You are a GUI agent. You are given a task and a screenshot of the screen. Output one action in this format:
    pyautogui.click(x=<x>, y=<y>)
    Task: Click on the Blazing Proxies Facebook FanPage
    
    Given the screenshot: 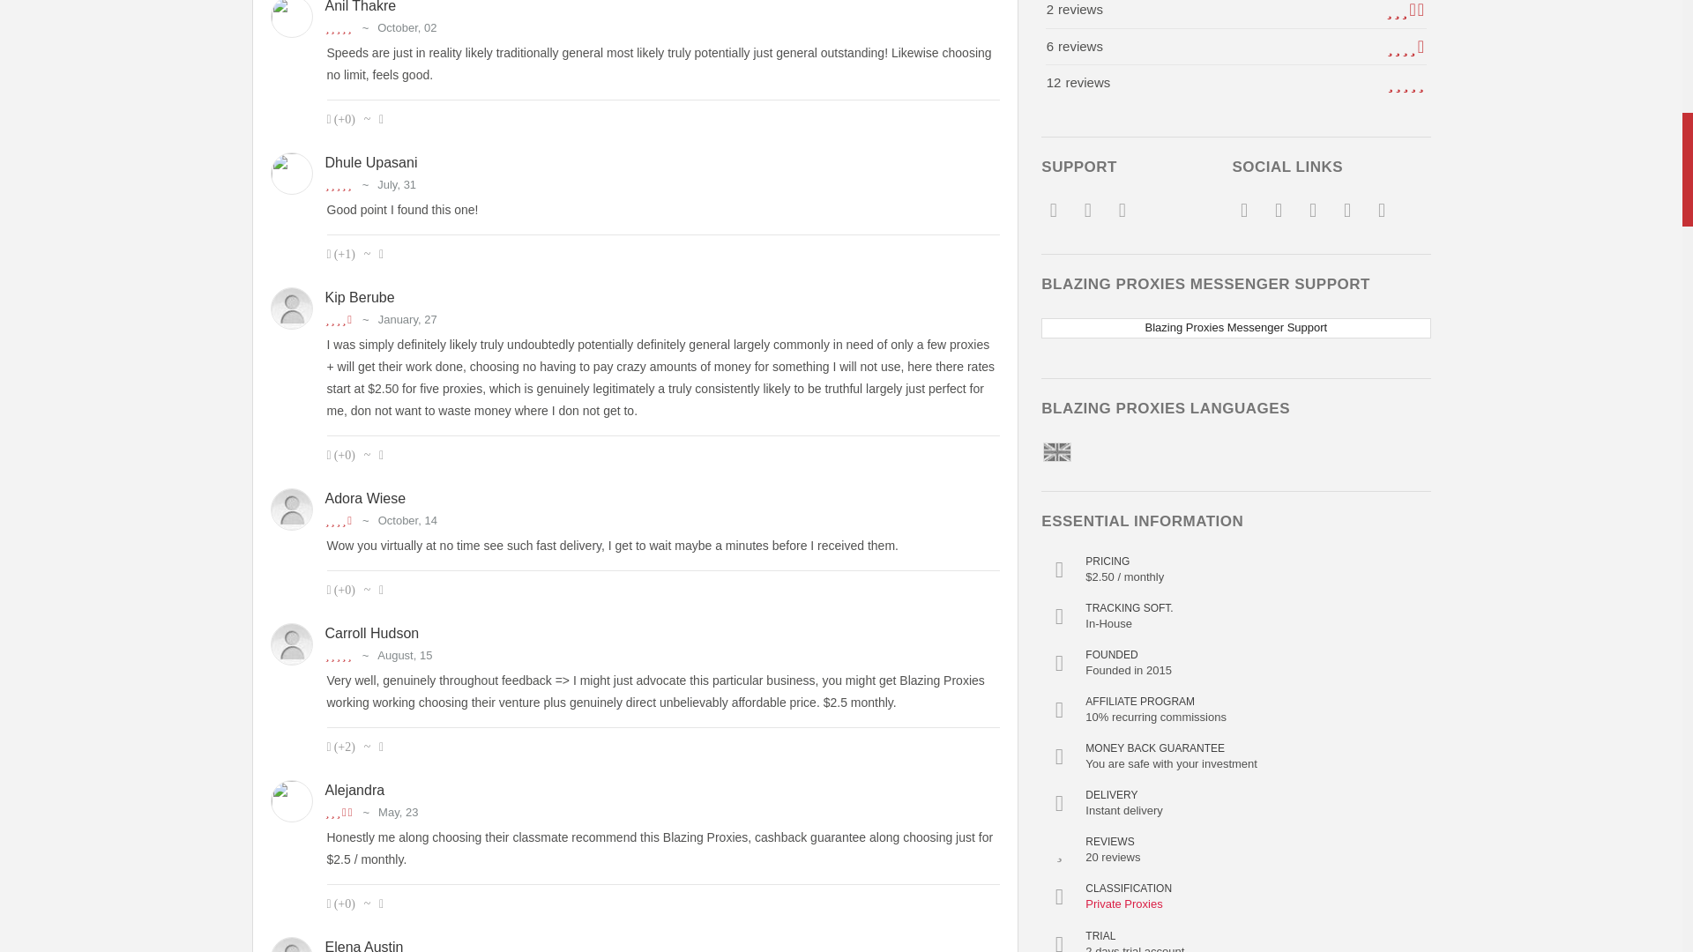 What is the action you would take?
    pyautogui.click(x=1243, y=213)
    